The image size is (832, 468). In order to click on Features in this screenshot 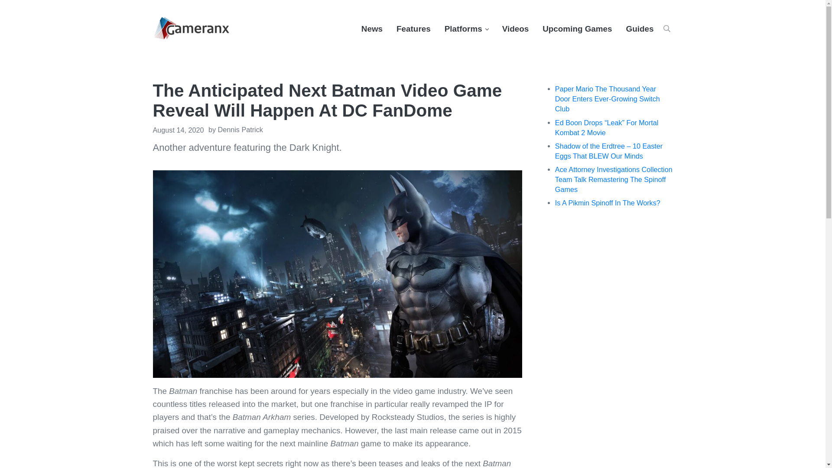, I will do `click(413, 29)`.